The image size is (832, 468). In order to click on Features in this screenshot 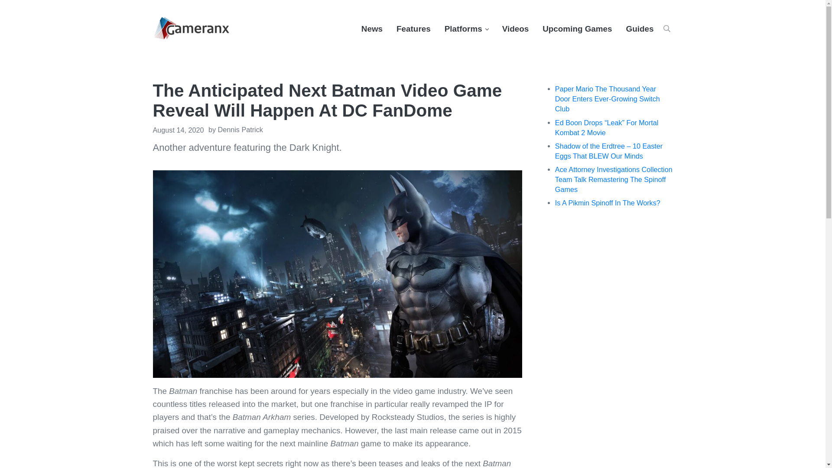, I will do `click(413, 29)`.